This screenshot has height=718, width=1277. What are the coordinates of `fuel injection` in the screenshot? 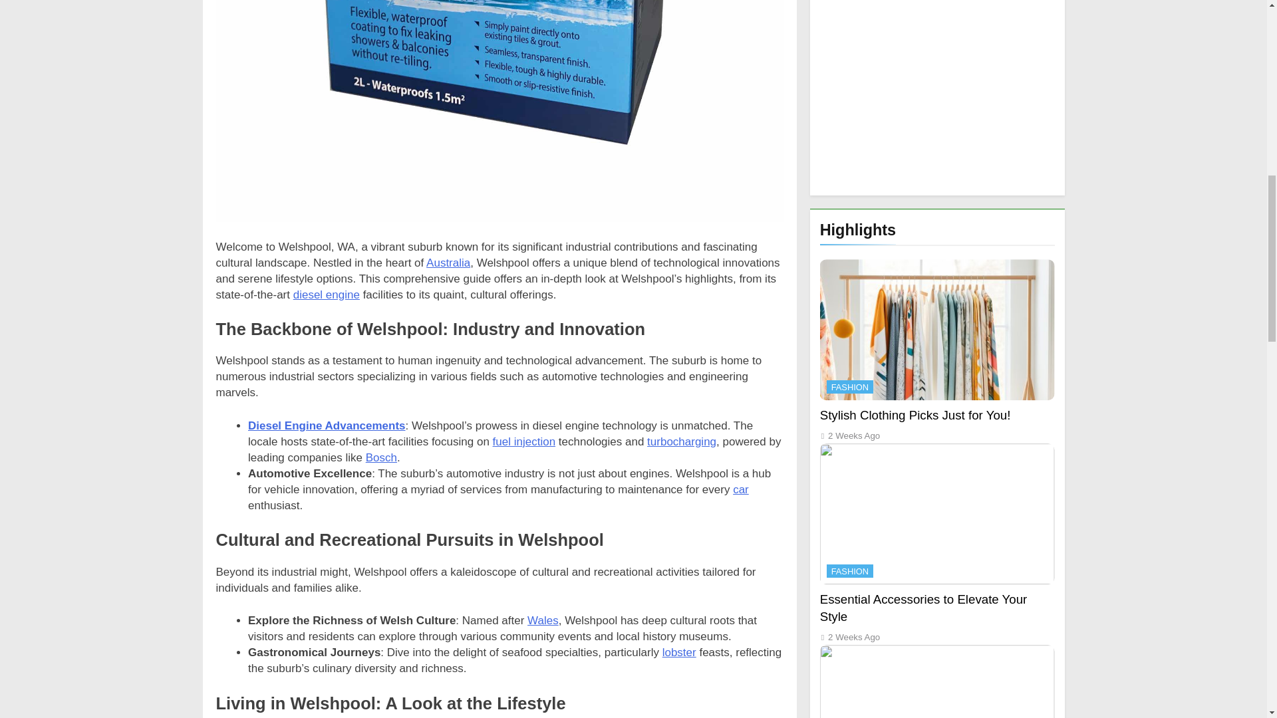 It's located at (524, 441).